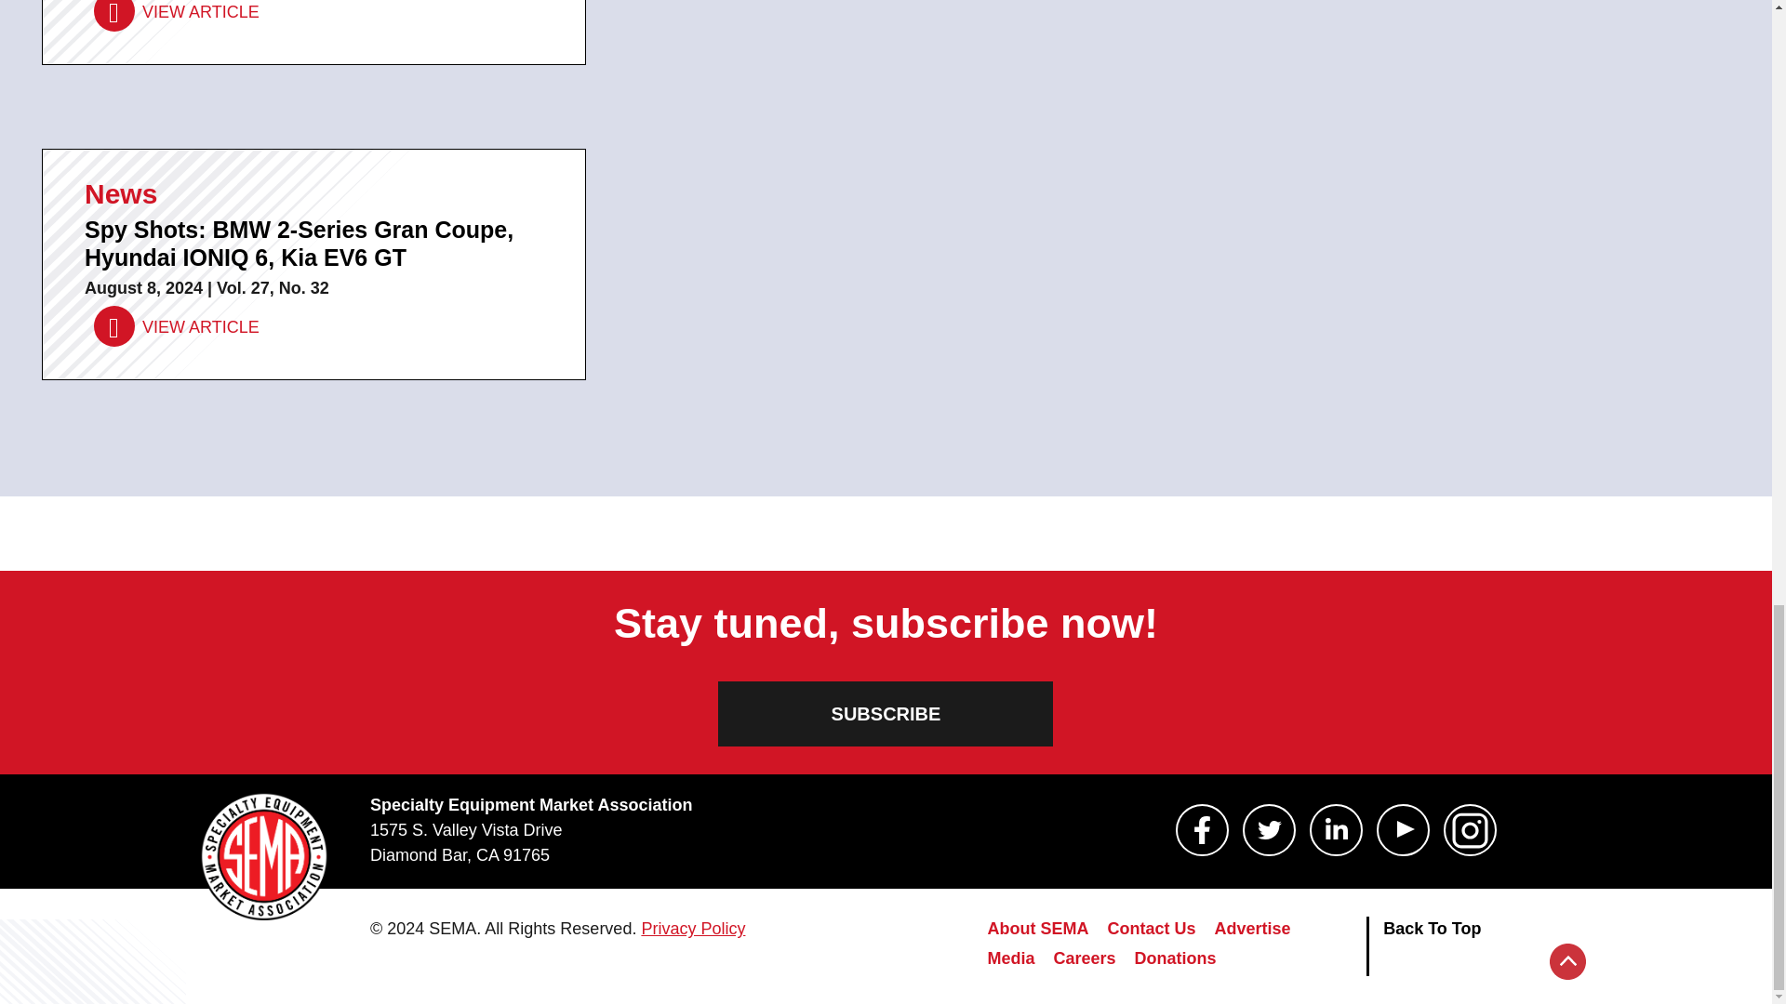 The height and width of the screenshot is (1004, 1786). What do you see at coordinates (1336, 830) in the screenshot?
I see `SEMA LinkedIn Link` at bounding box center [1336, 830].